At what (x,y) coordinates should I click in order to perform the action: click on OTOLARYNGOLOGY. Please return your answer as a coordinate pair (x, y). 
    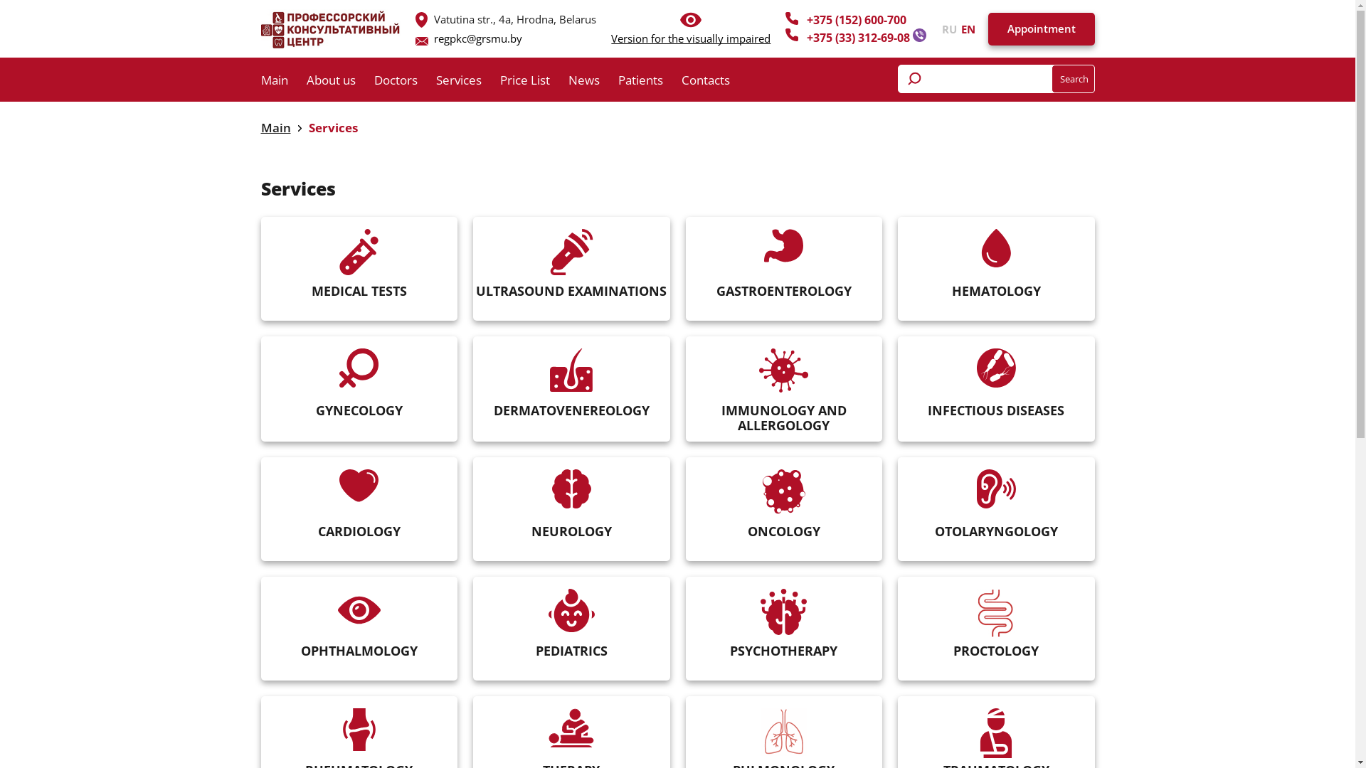
    Looking at the image, I should click on (996, 510).